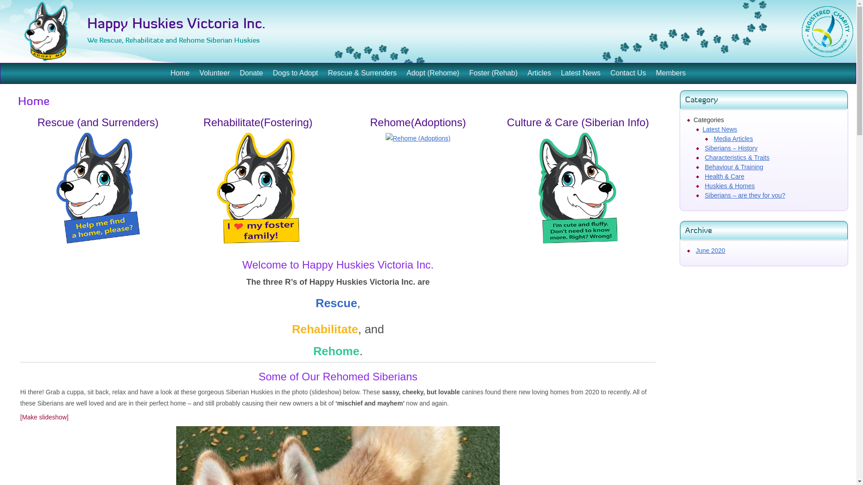  What do you see at coordinates (258, 122) in the screenshot?
I see `Rehabilitate(Fostering)` at bounding box center [258, 122].